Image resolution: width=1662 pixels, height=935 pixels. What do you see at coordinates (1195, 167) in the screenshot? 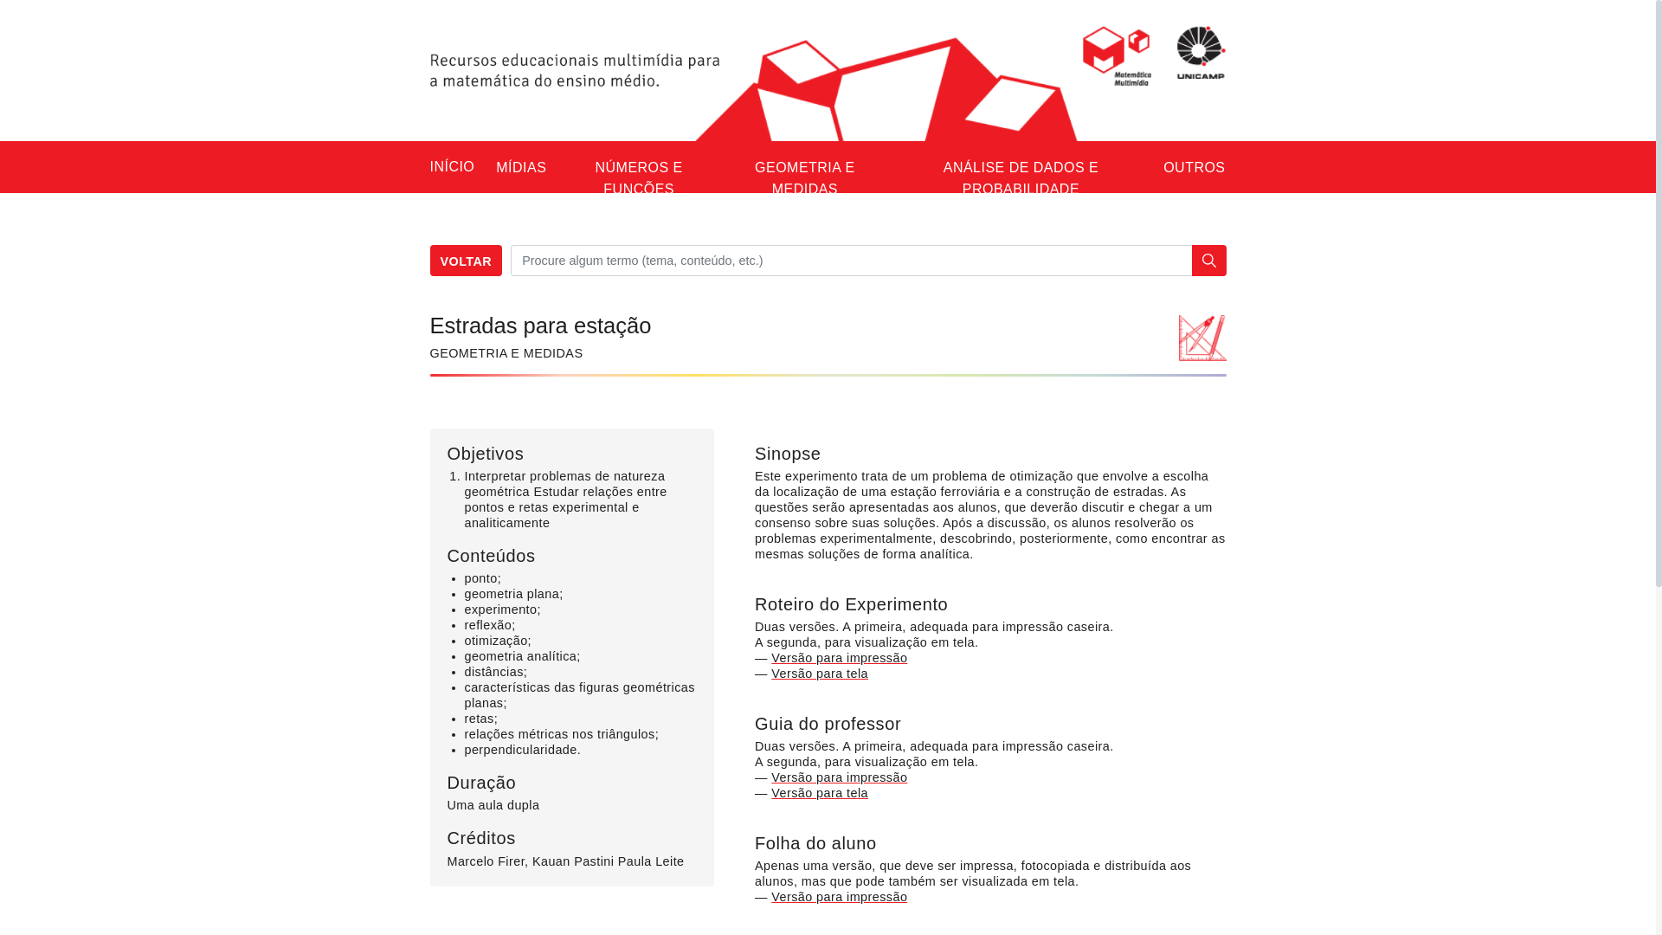
I see `OUTROS` at bounding box center [1195, 167].